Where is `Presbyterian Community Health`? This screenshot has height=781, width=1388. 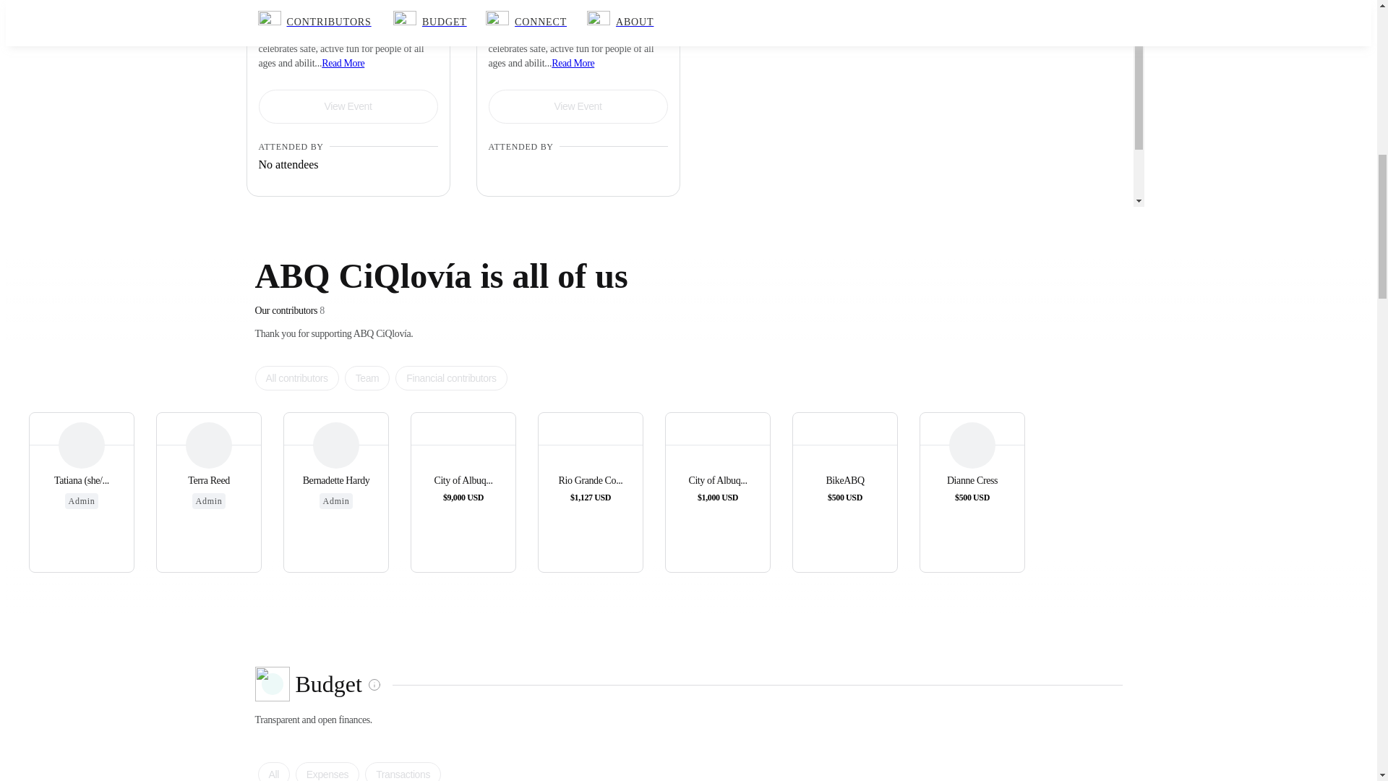
Presbyterian Community Health is located at coordinates (500, 239).